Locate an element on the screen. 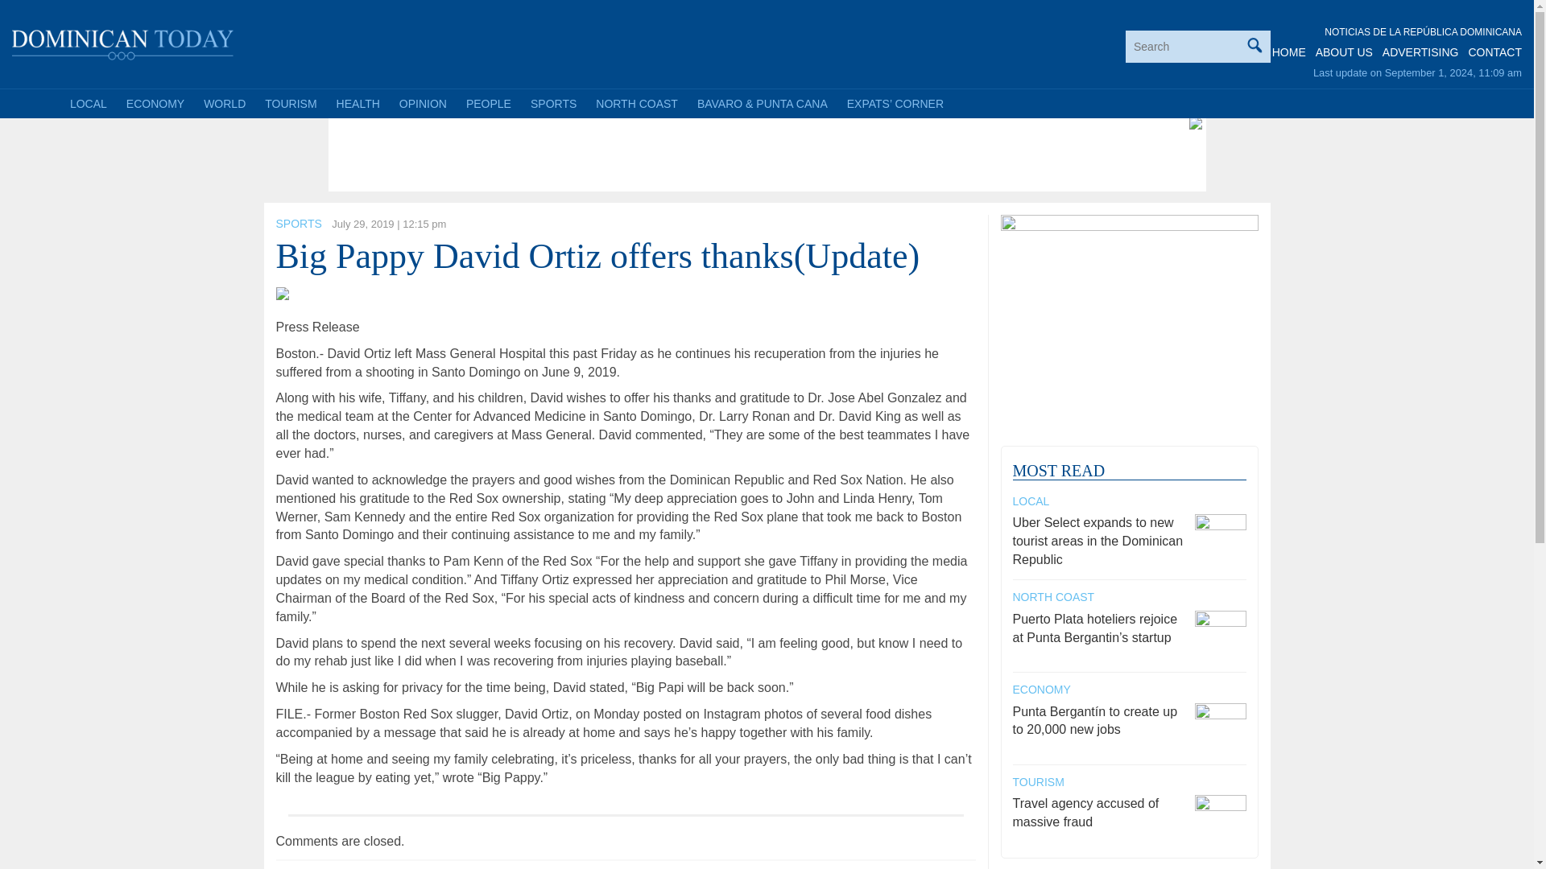 Image resolution: width=1546 pixels, height=869 pixels. SPORTS is located at coordinates (298, 224).